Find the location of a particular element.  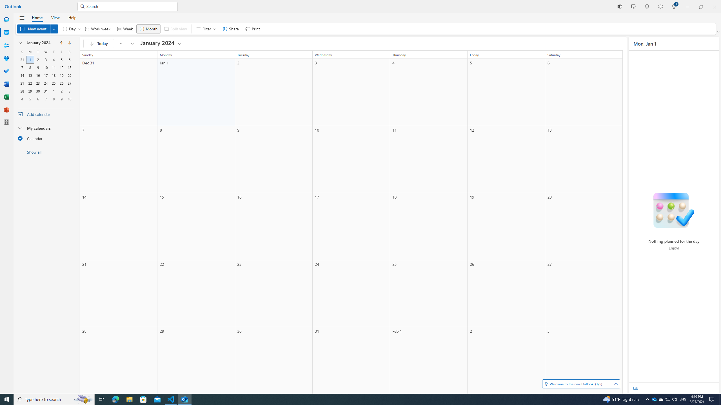

31, December, 2023 is located at coordinates (22, 60).